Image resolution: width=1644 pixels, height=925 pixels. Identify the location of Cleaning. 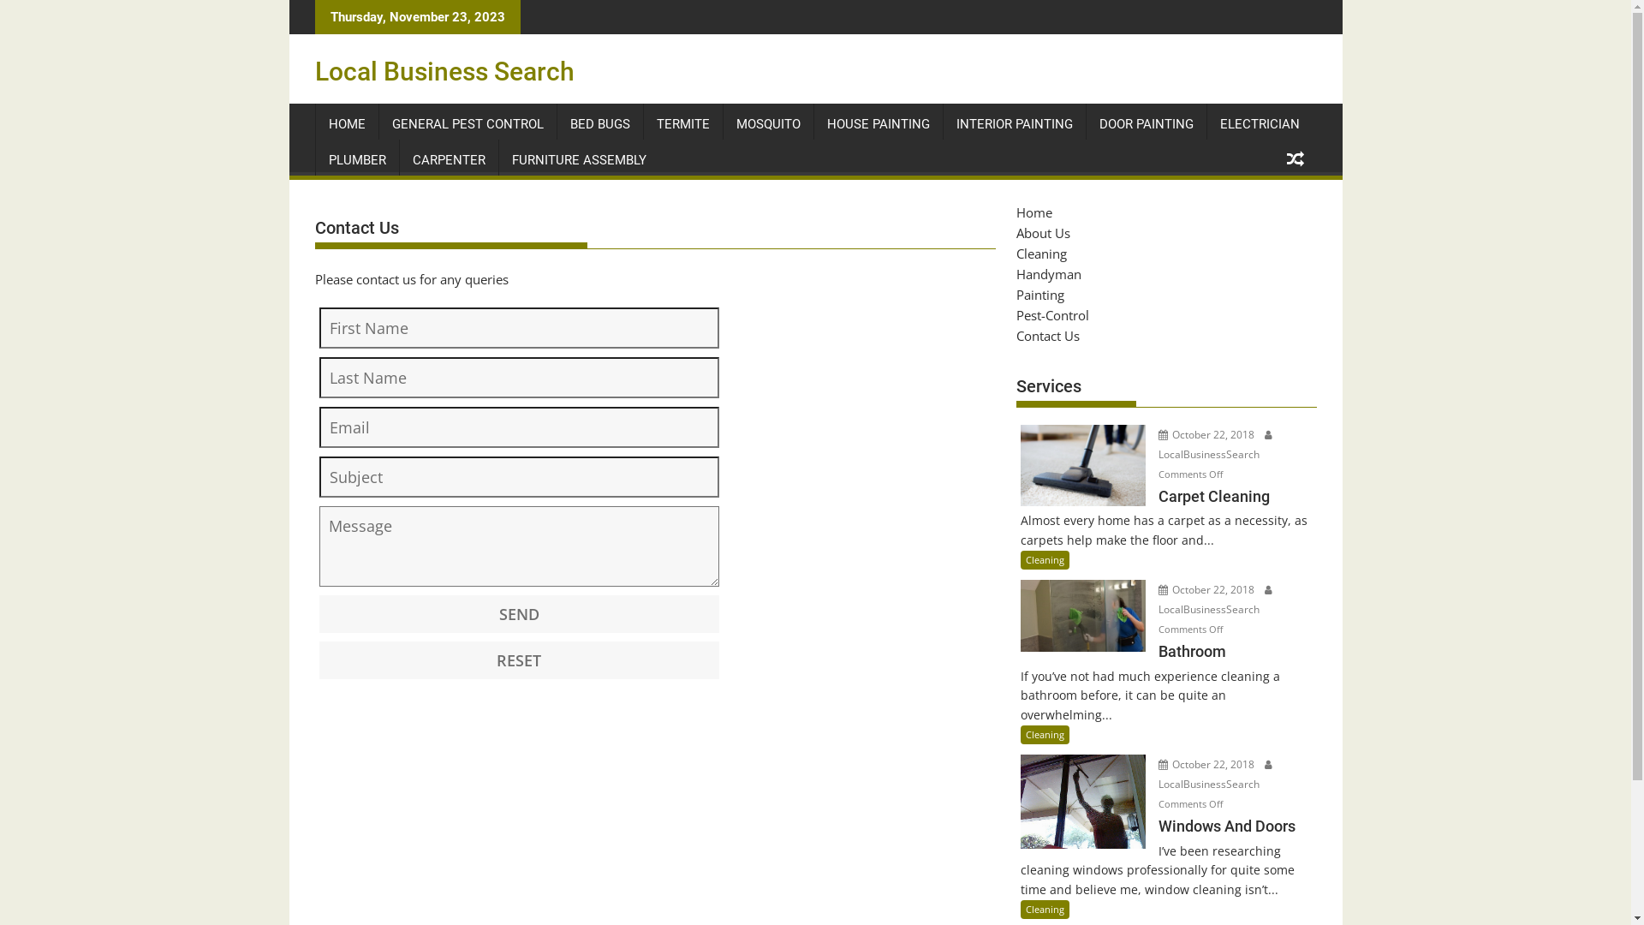
(1041, 254).